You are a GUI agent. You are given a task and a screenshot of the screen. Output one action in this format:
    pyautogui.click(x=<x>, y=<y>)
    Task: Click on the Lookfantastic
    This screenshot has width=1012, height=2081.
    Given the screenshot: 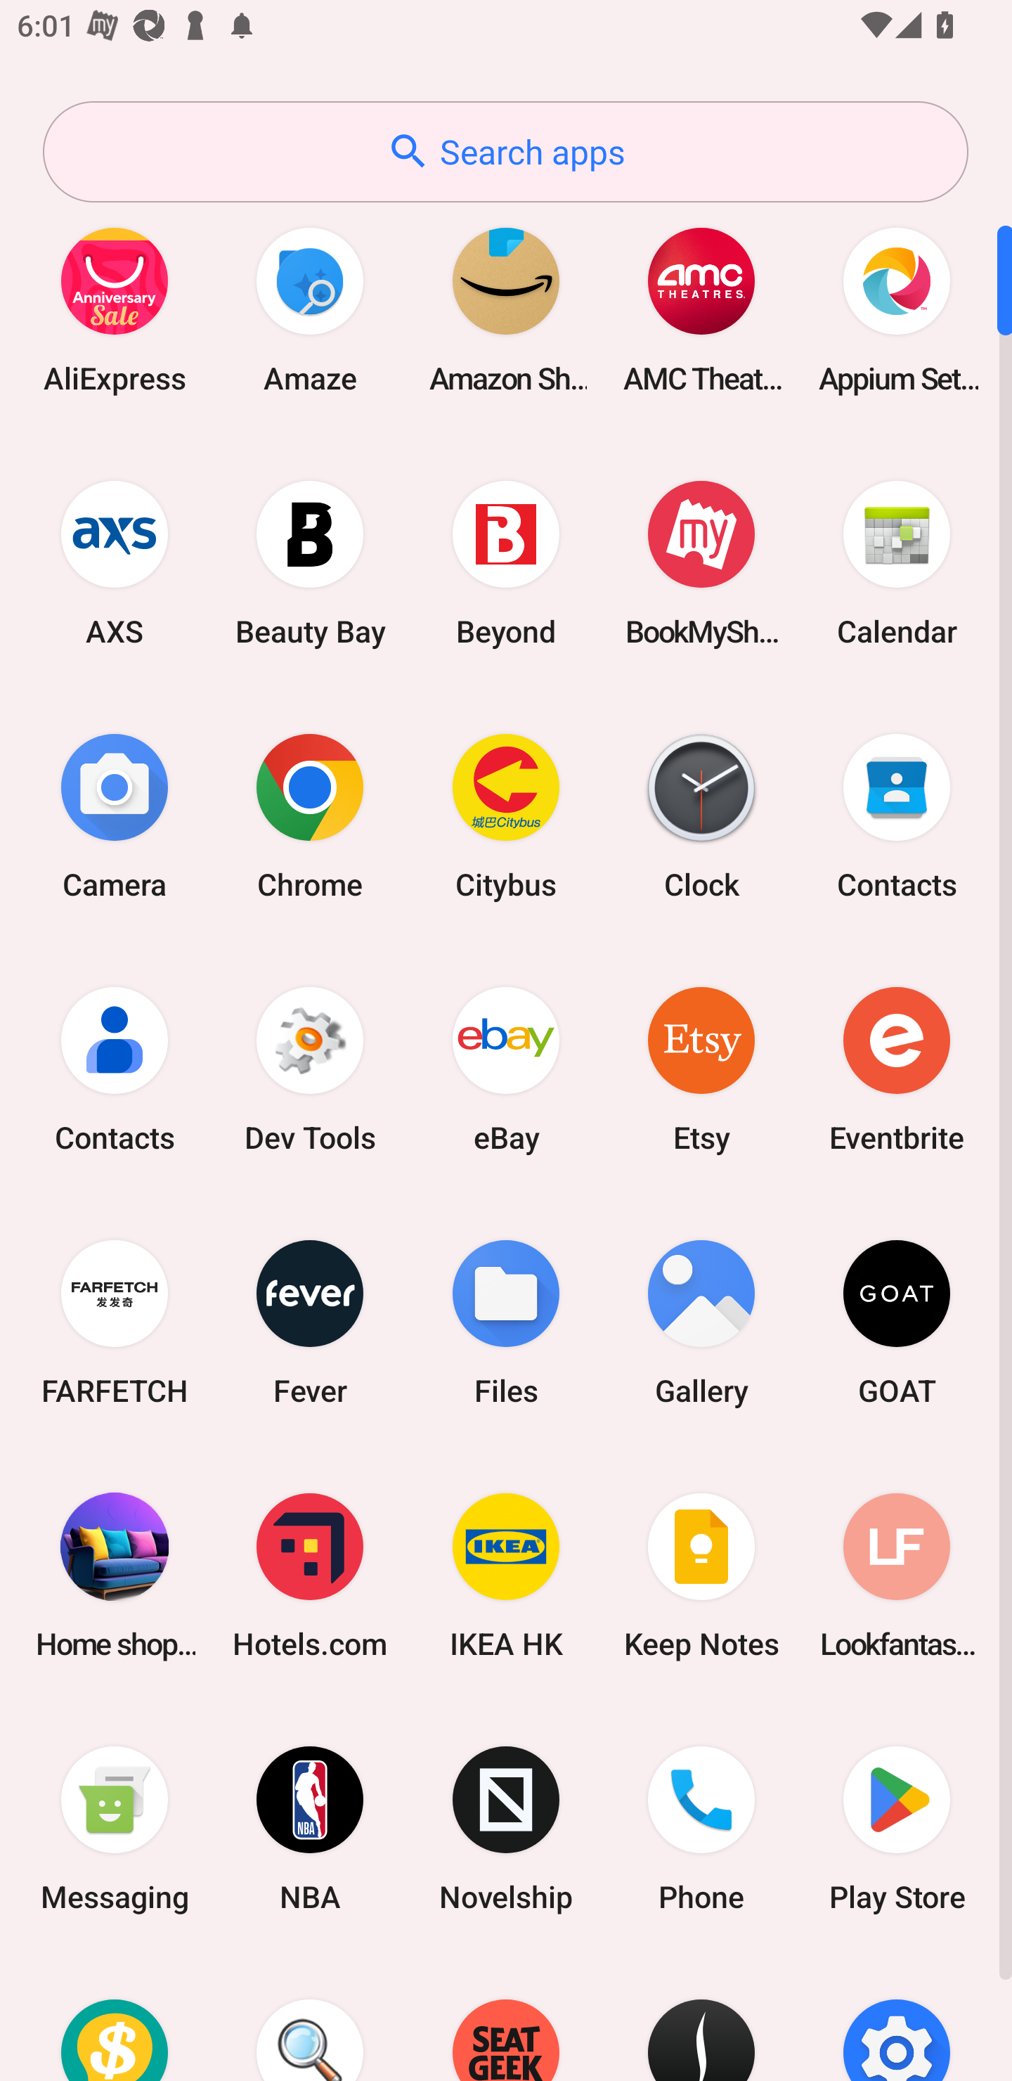 What is the action you would take?
    pyautogui.click(x=897, y=1575)
    